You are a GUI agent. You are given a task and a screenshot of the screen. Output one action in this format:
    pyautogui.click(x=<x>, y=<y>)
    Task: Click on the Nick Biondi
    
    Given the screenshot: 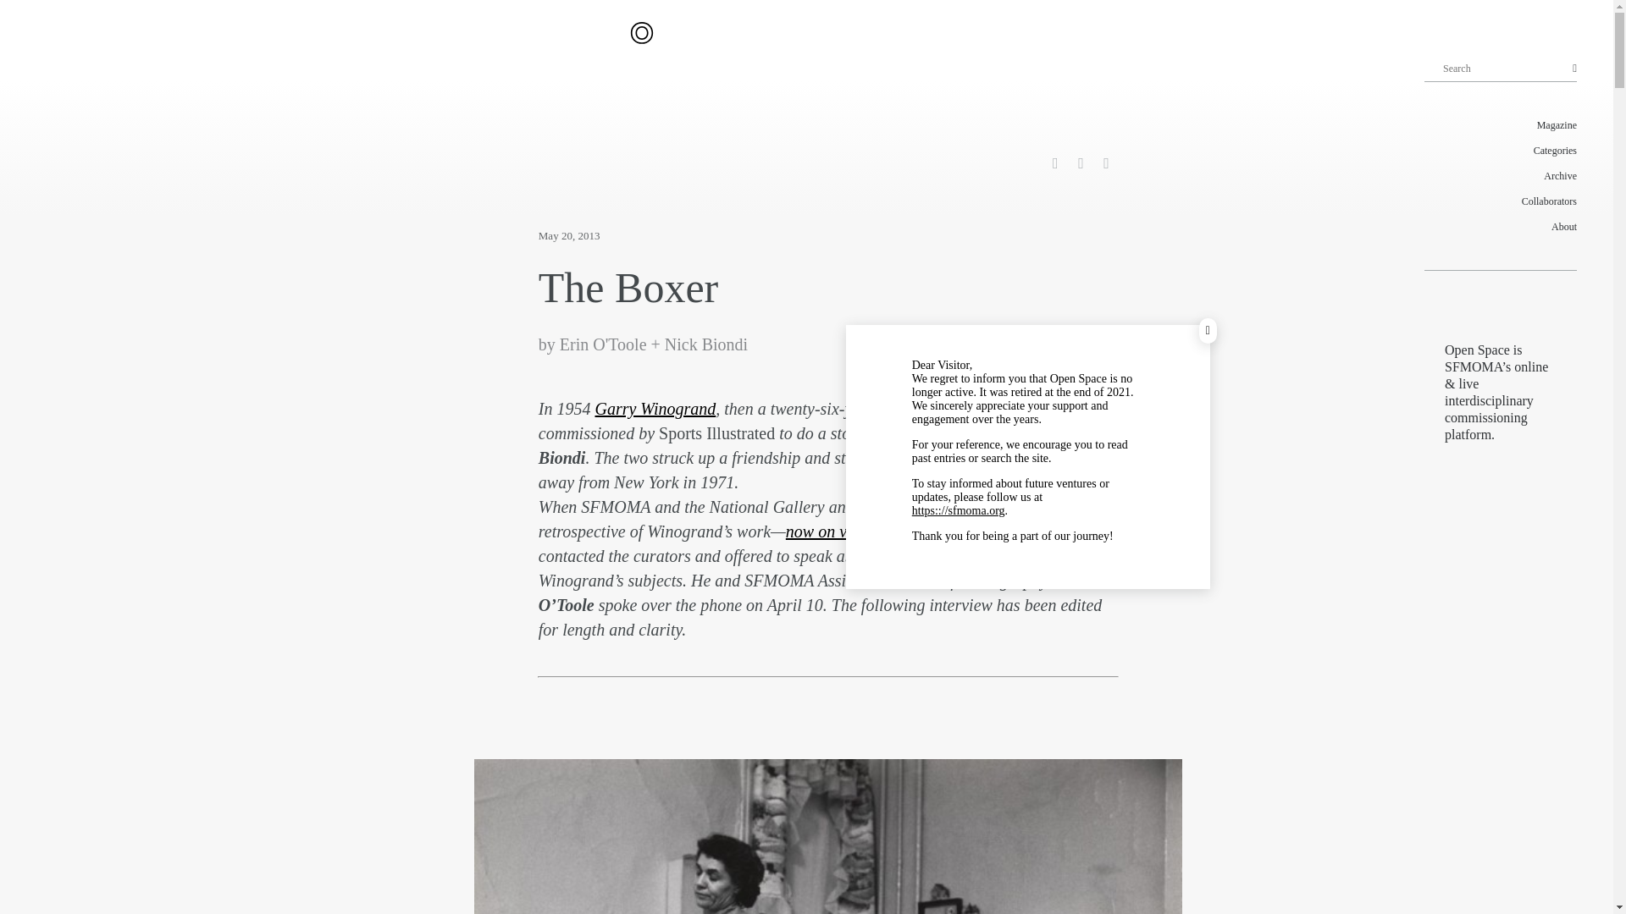 What is the action you would take?
    pyautogui.click(x=706, y=344)
    